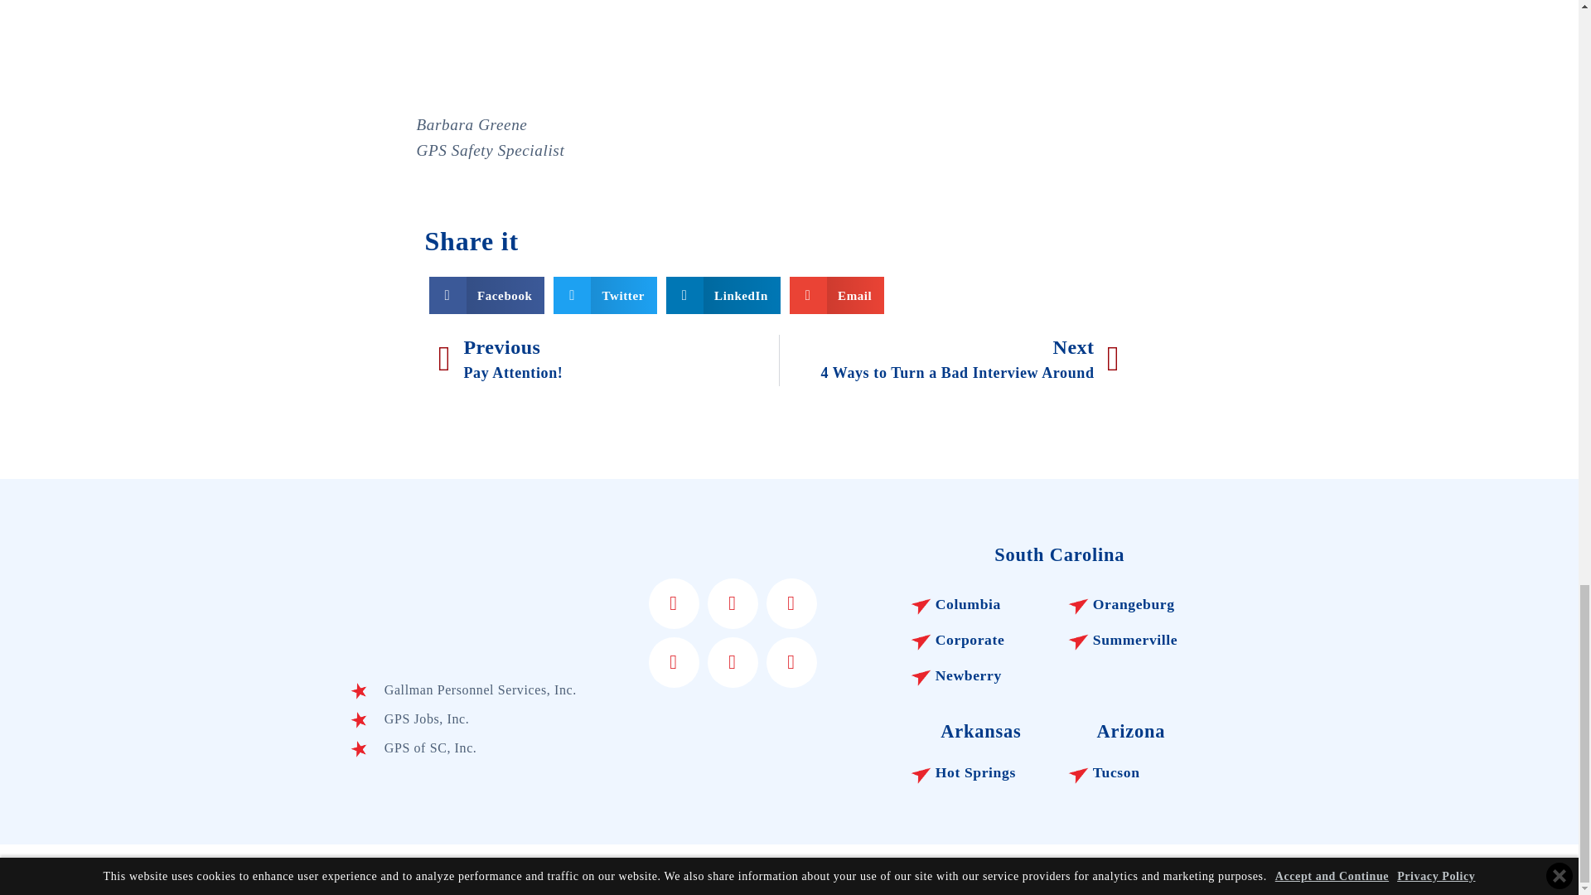 This screenshot has height=895, width=1591. What do you see at coordinates (733, 603) in the screenshot?
I see `Follow GPS on Twitter` at bounding box center [733, 603].